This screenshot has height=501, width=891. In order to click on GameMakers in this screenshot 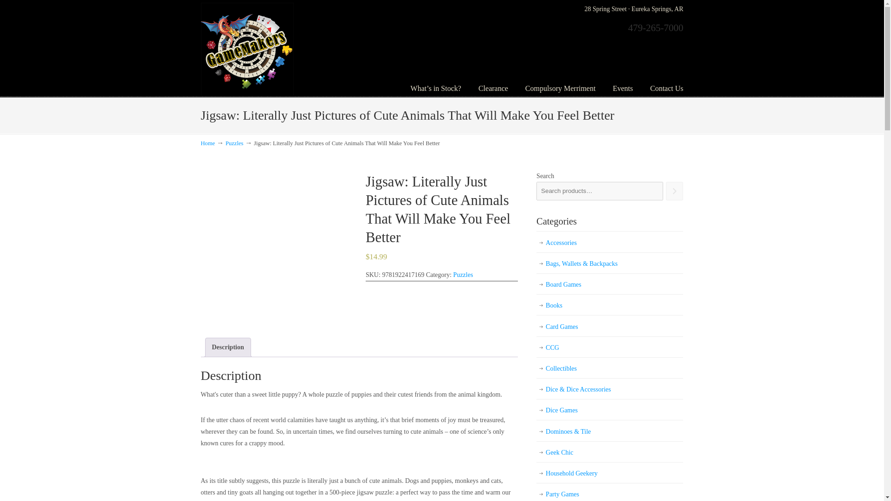, I will do `click(247, 49)`.